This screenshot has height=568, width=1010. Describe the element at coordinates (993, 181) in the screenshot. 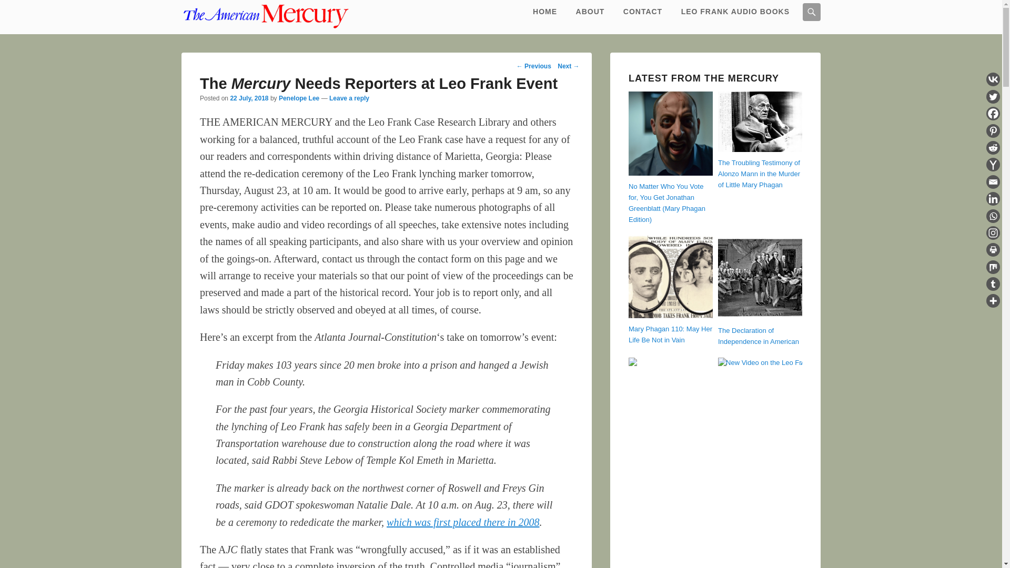

I see `Email` at that location.